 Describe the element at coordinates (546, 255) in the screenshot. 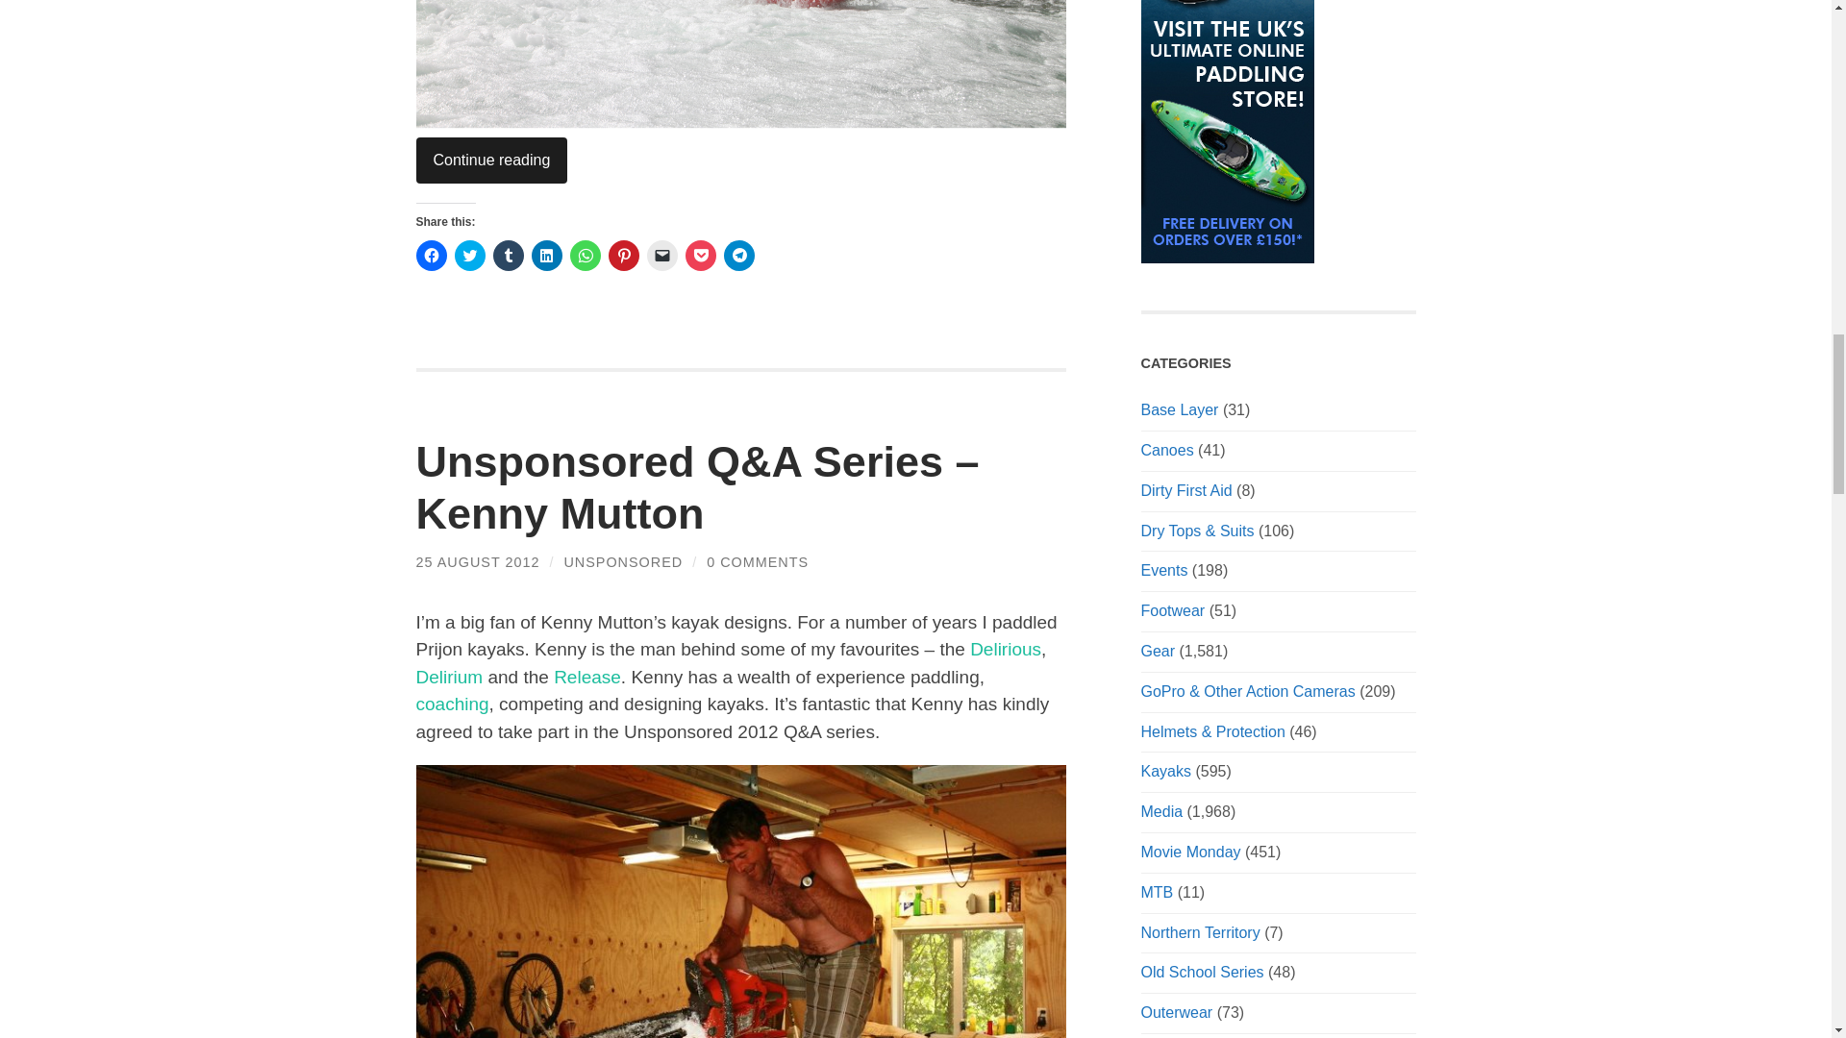

I see `Click to share on LinkedIn` at that location.